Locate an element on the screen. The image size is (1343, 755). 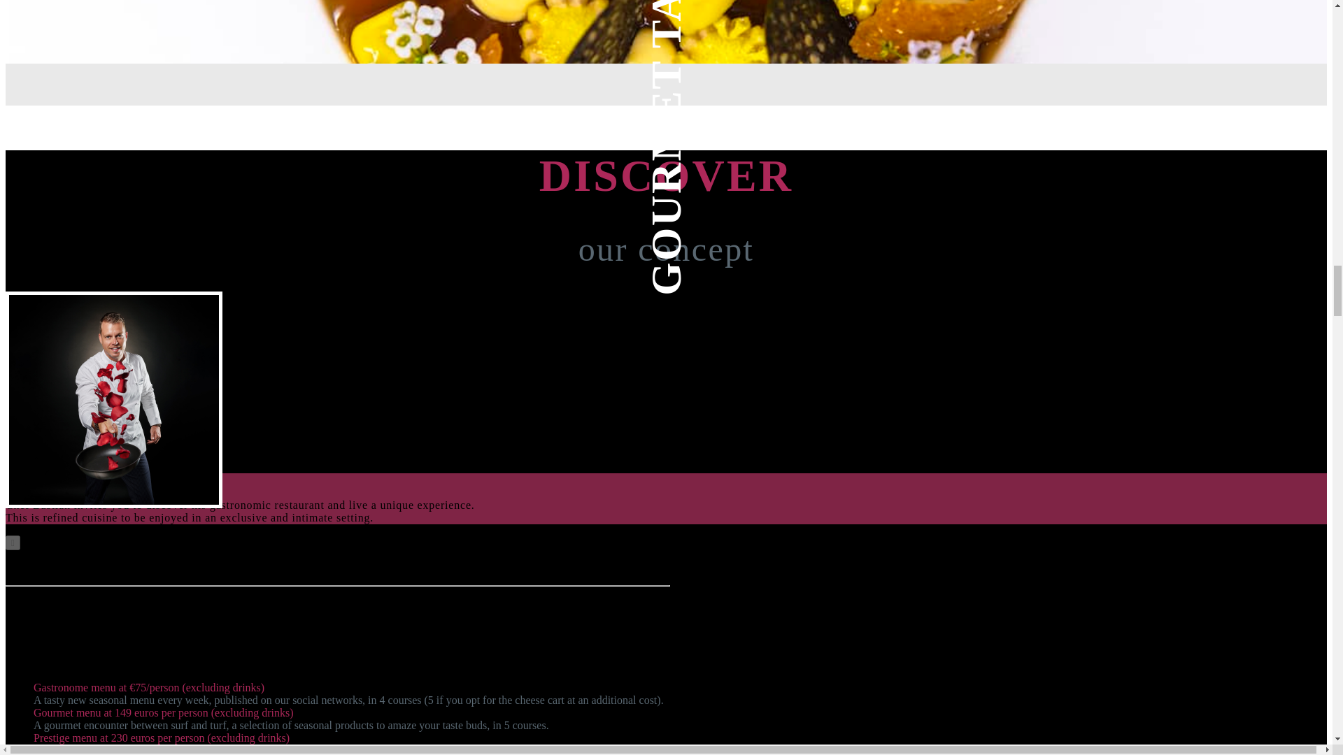
Learn more is located at coordinates (35, 480).